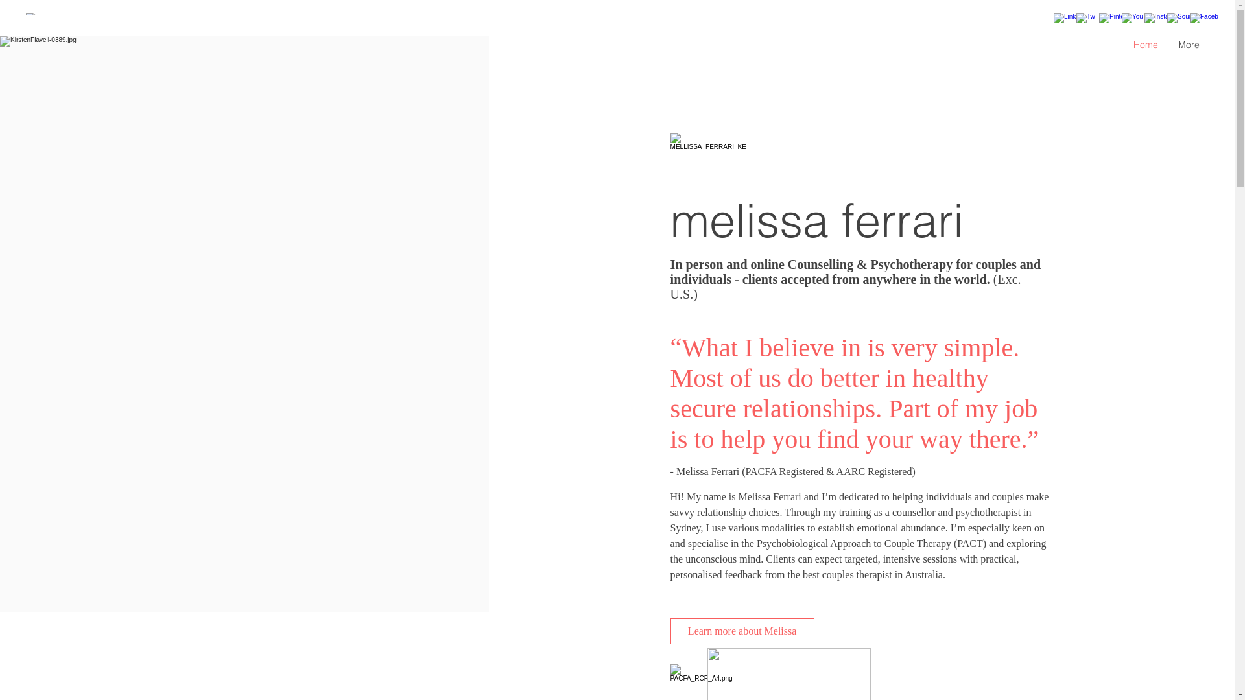 The height and width of the screenshot is (700, 1245). Describe the element at coordinates (1145, 40) in the screenshot. I see `Home` at that location.